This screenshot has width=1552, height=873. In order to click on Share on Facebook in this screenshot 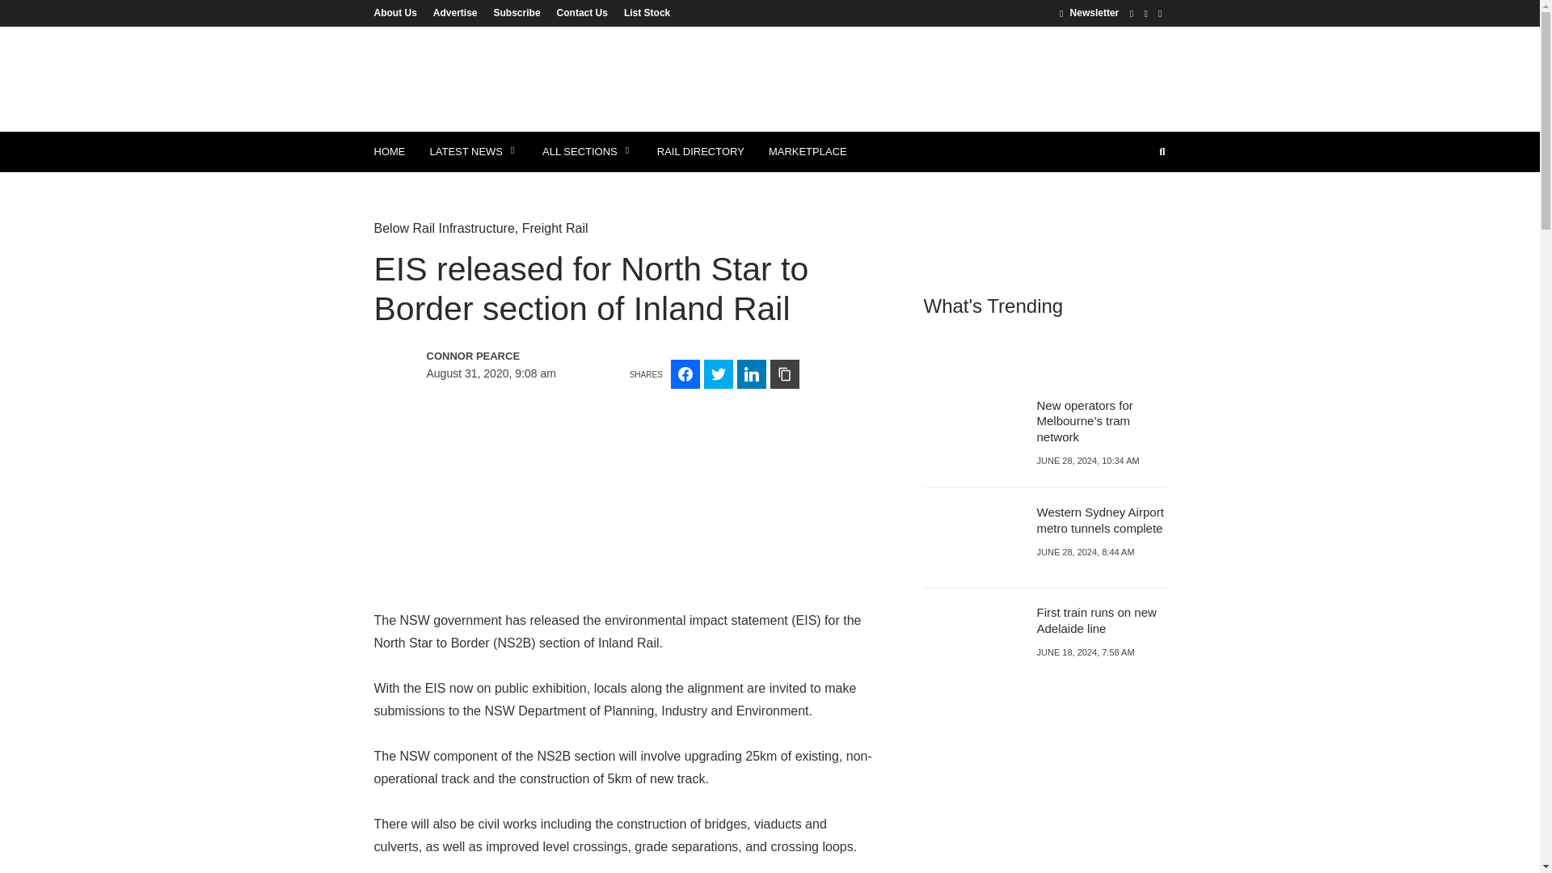, I will do `click(685, 373)`.